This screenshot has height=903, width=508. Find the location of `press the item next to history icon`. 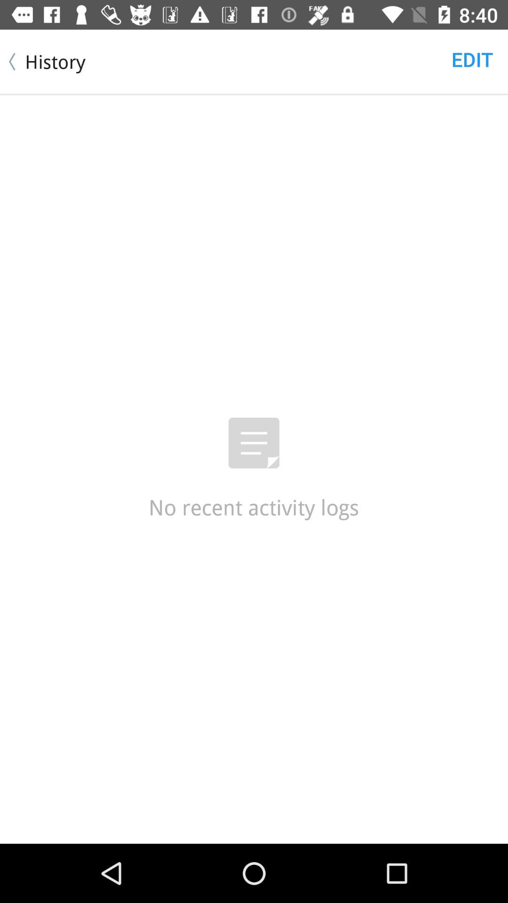

press the item next to history icon is located at coordinates (472, 59).